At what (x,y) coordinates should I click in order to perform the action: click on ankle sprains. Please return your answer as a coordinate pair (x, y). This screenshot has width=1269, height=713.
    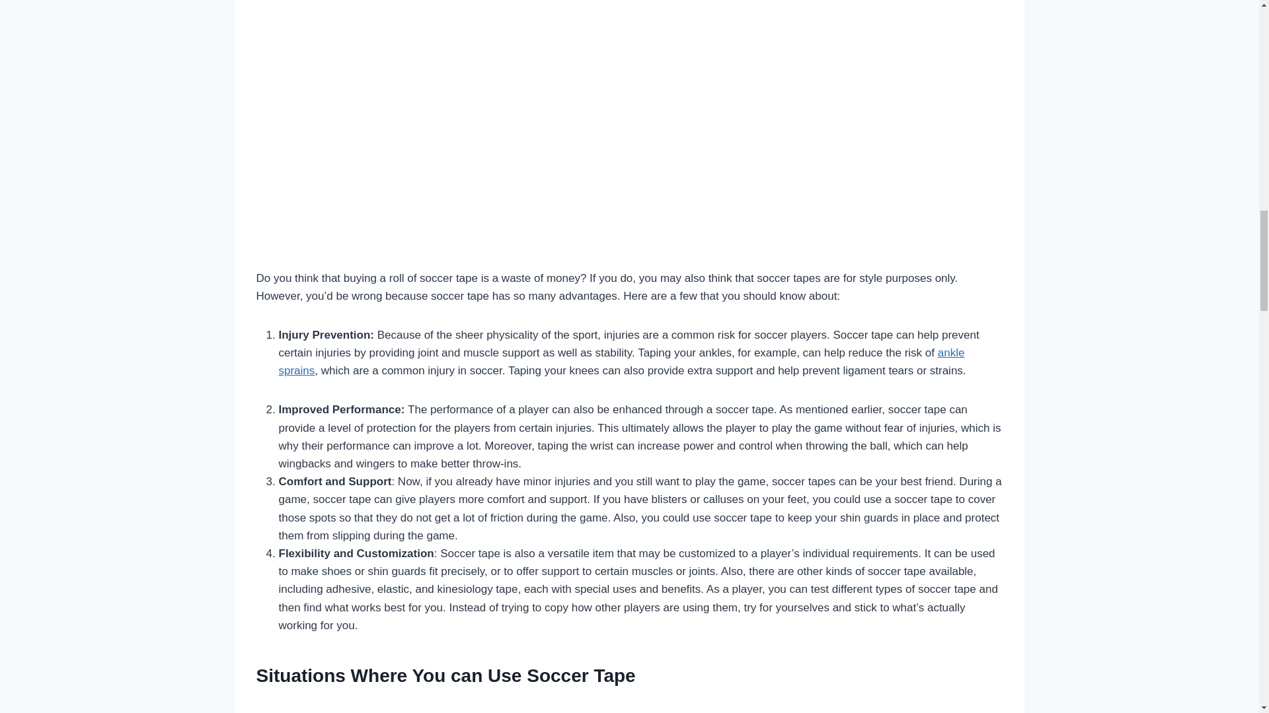
    Looking at the image, I should click on (621, 362).